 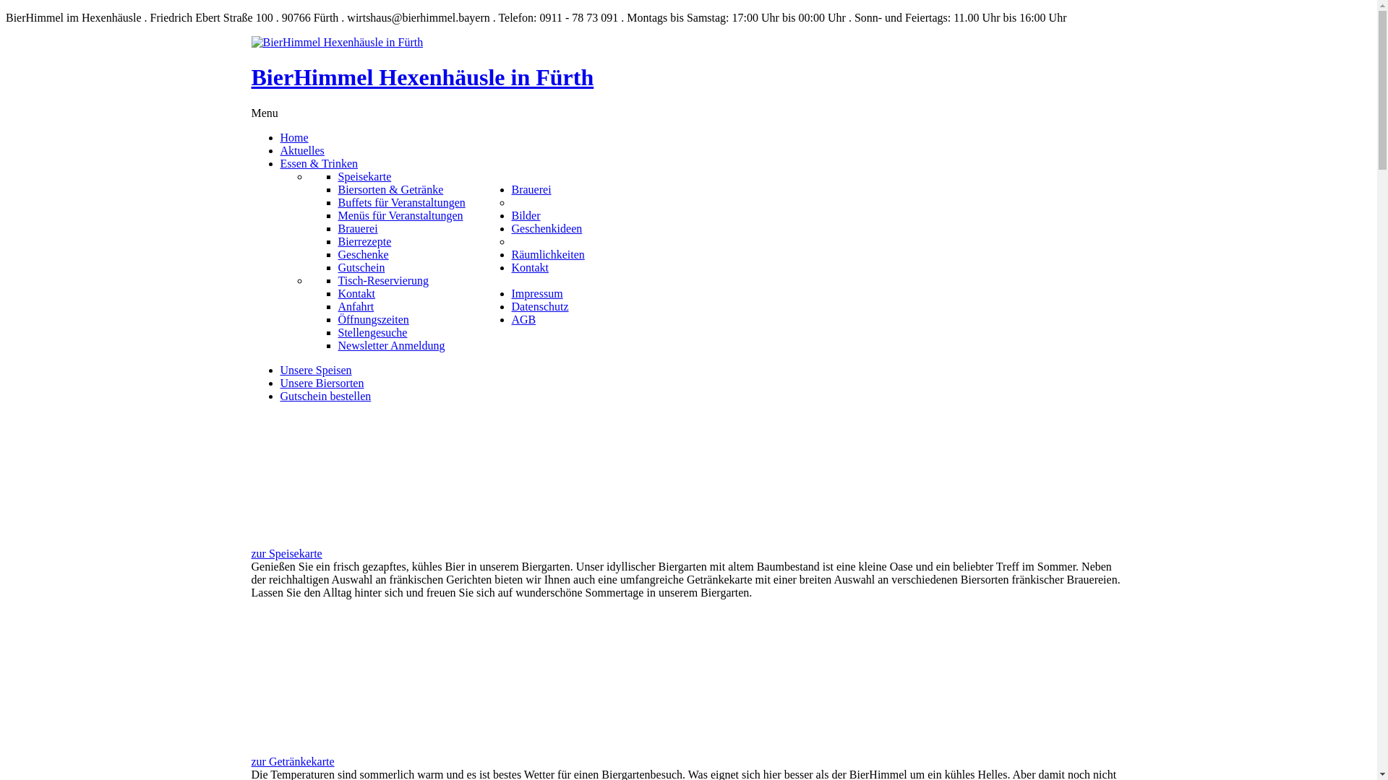 I want to click on Aktuelles, so click(x=302, y=150).